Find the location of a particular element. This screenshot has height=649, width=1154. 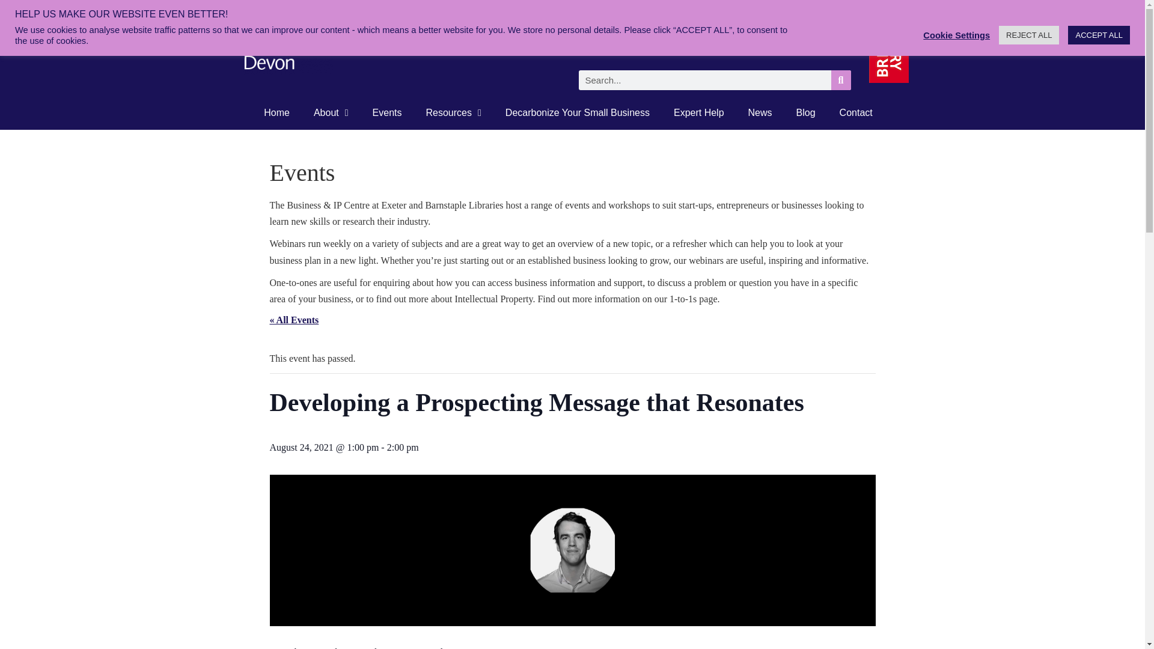

Decarbonize Your Small Business is located at coordinates (577, 113).